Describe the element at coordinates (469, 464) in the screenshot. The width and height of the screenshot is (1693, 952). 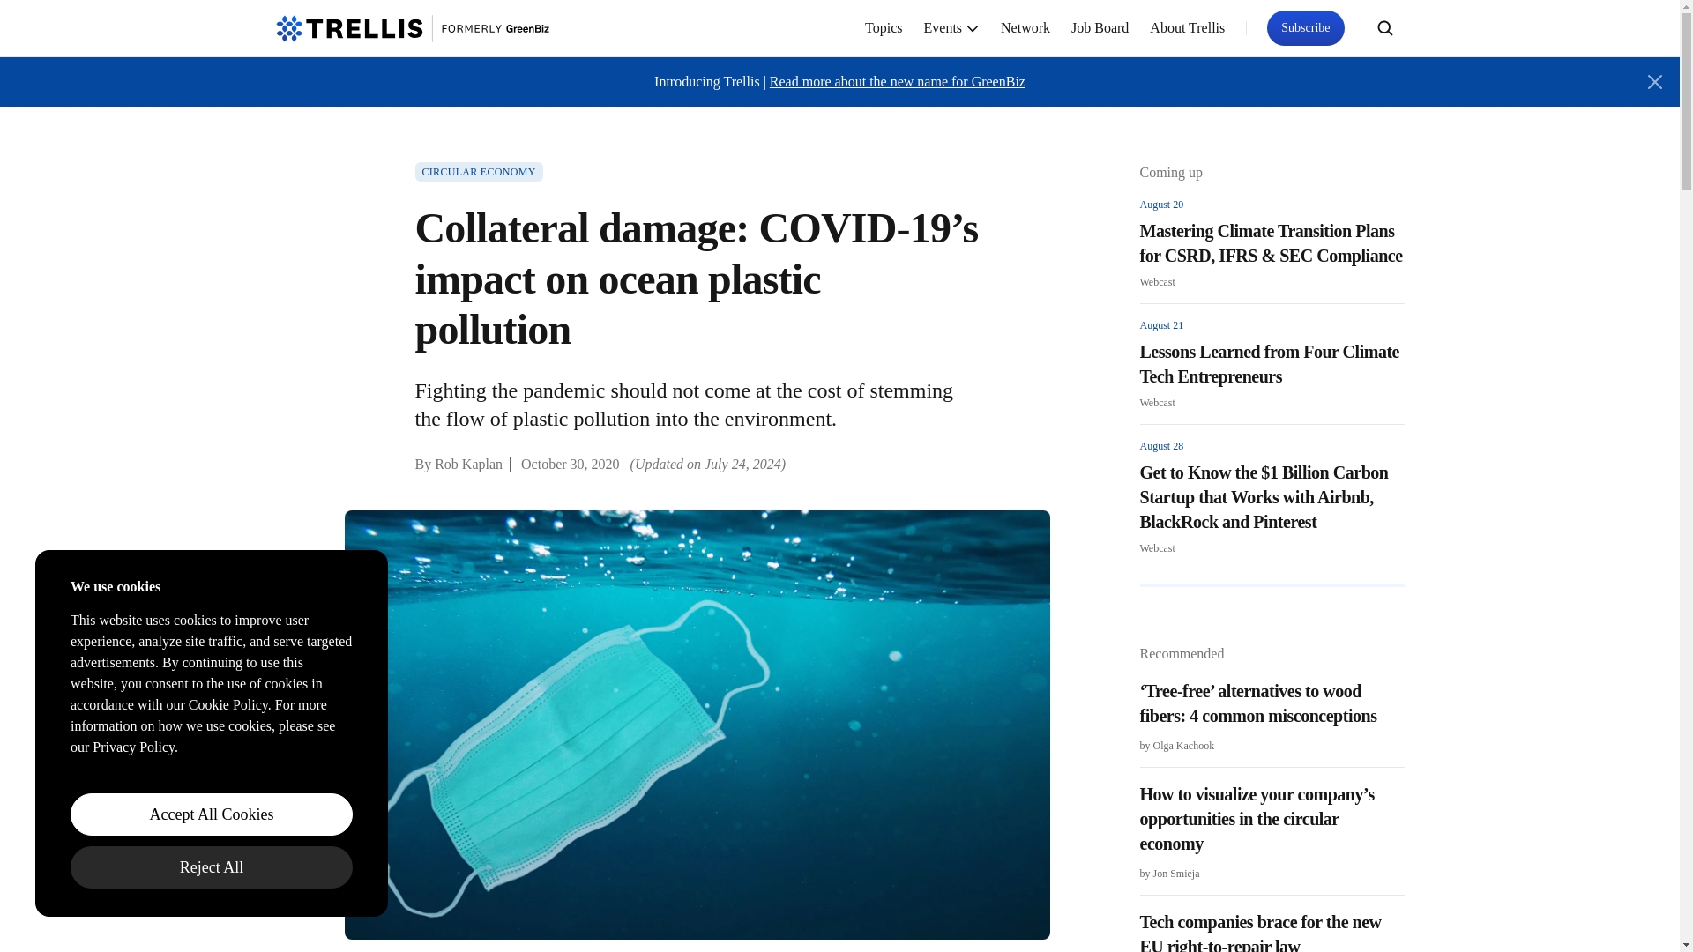
I see `Rob Kaplan` at that location.